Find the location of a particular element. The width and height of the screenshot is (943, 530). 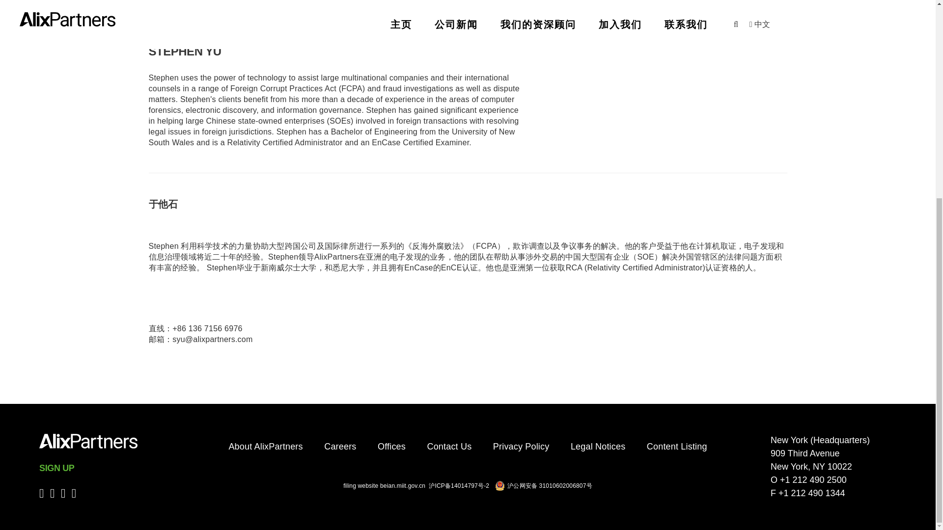

Offices is located at coordinates (391, 447).